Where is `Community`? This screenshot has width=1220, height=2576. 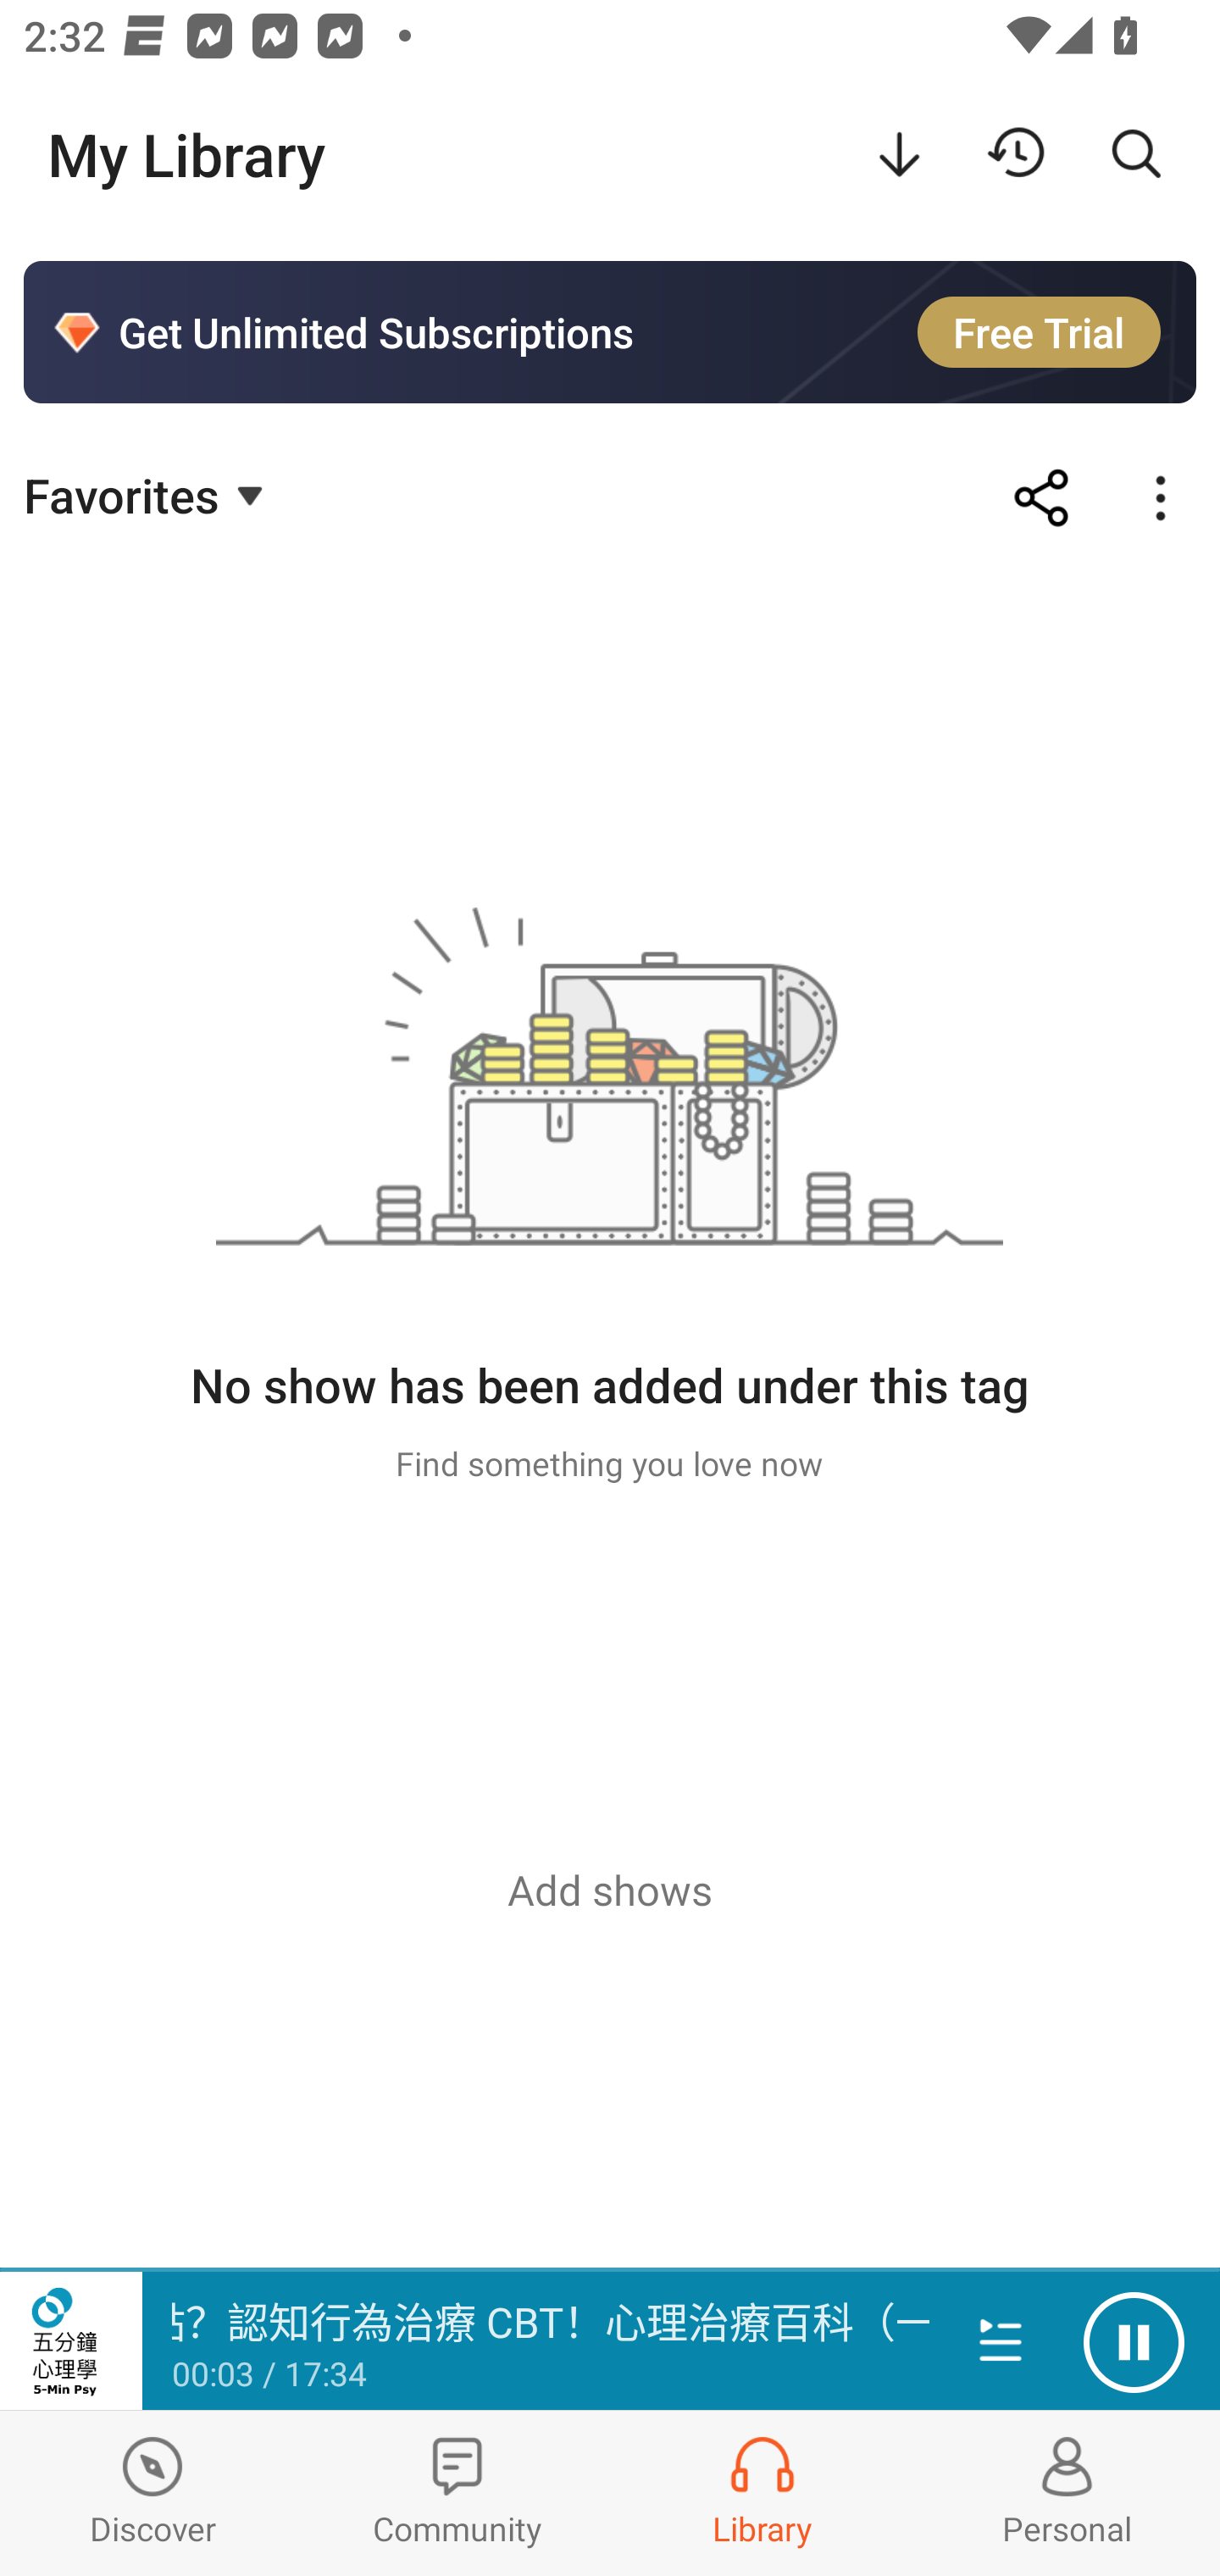 Community is located at coordinates (457, 2493).